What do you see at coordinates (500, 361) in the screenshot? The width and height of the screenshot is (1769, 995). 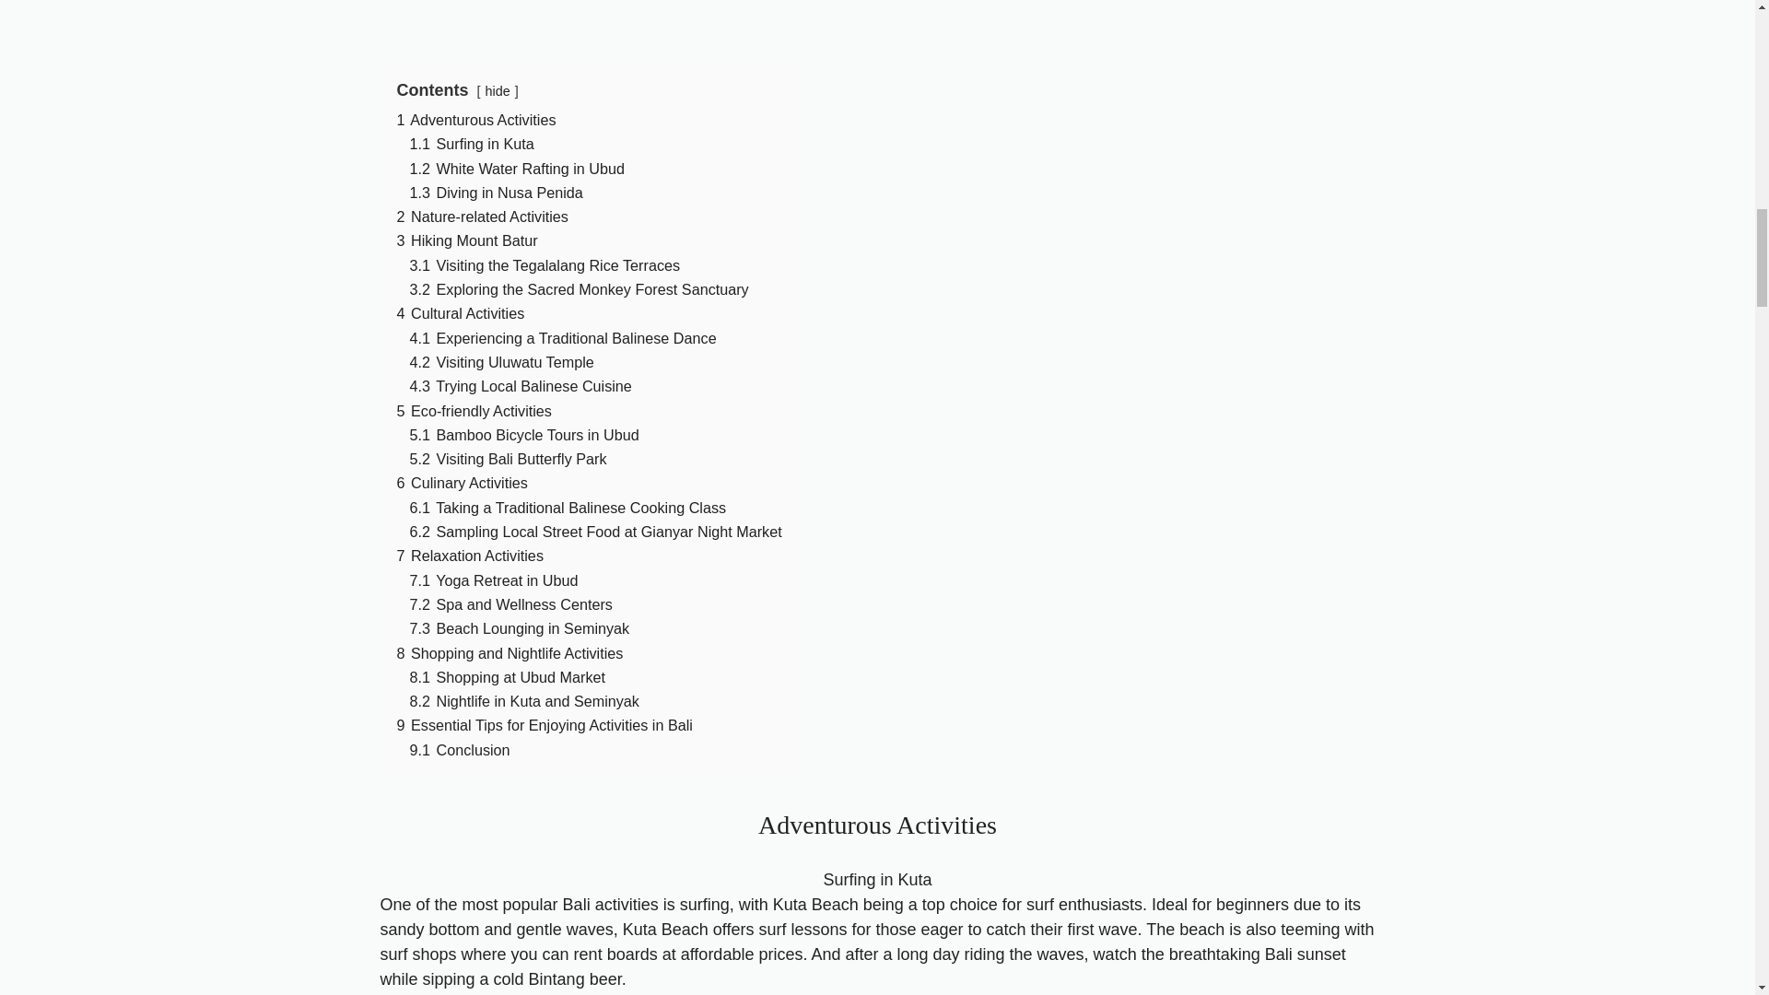 I see `4.2 Visiting Uluwatu Temple` at bounding box center [500, 361].